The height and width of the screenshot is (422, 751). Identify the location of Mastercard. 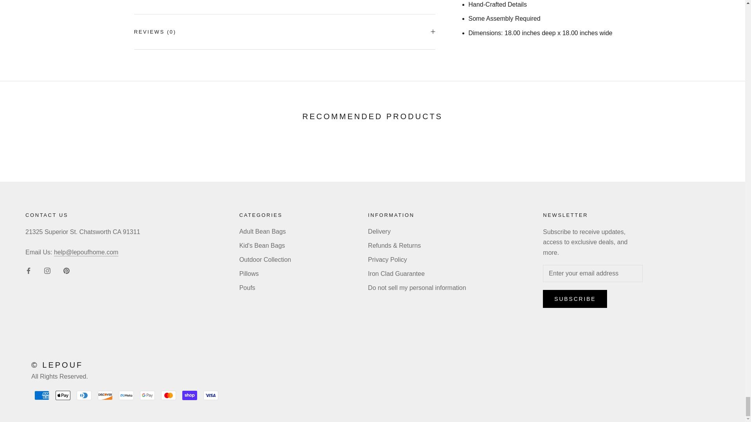
(168, 395).